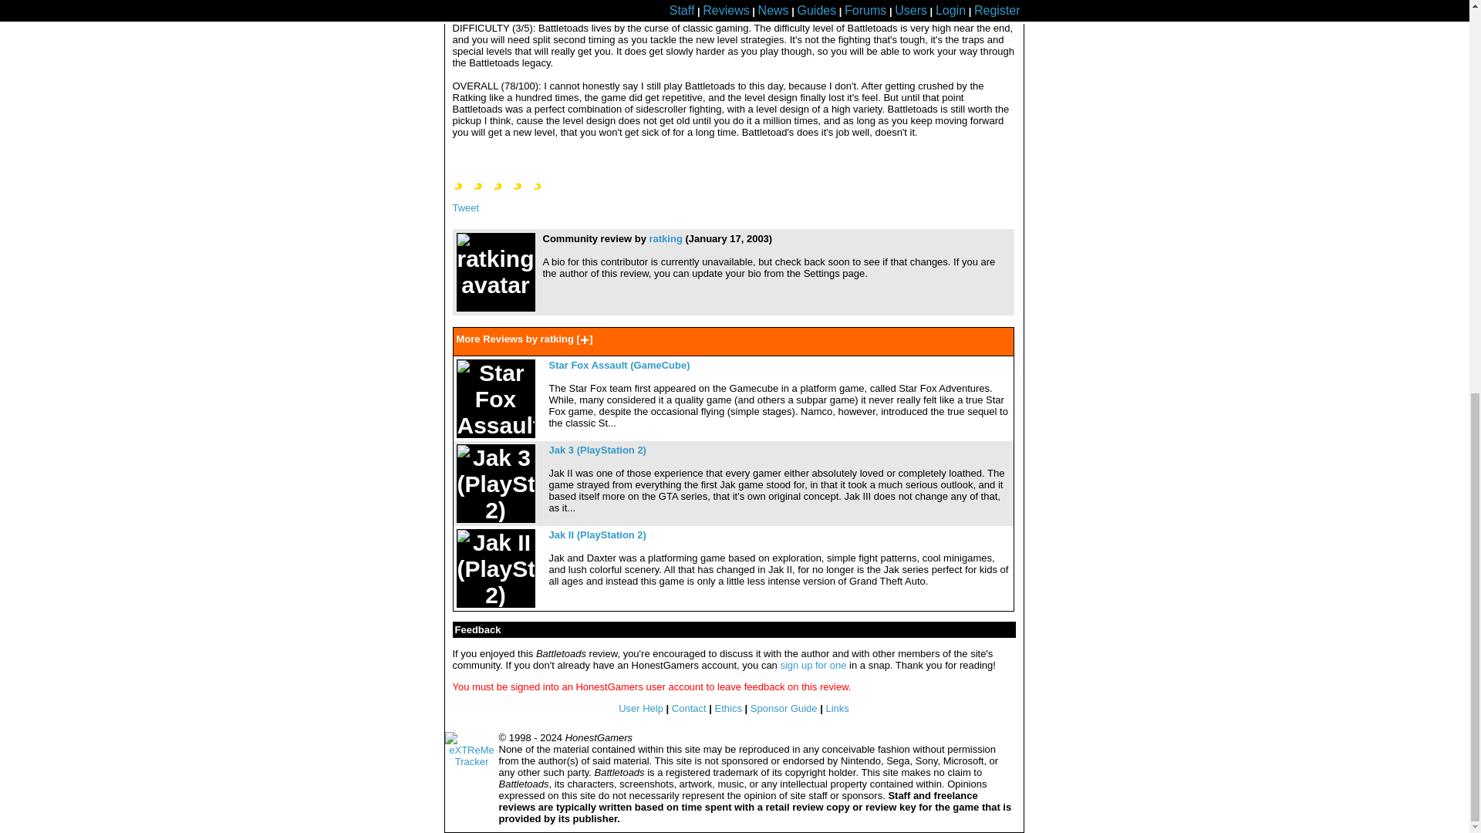  What do you see at coordinates (689, 708) in the screenshot?
I see `Contact` at bounding box center [689, 708].